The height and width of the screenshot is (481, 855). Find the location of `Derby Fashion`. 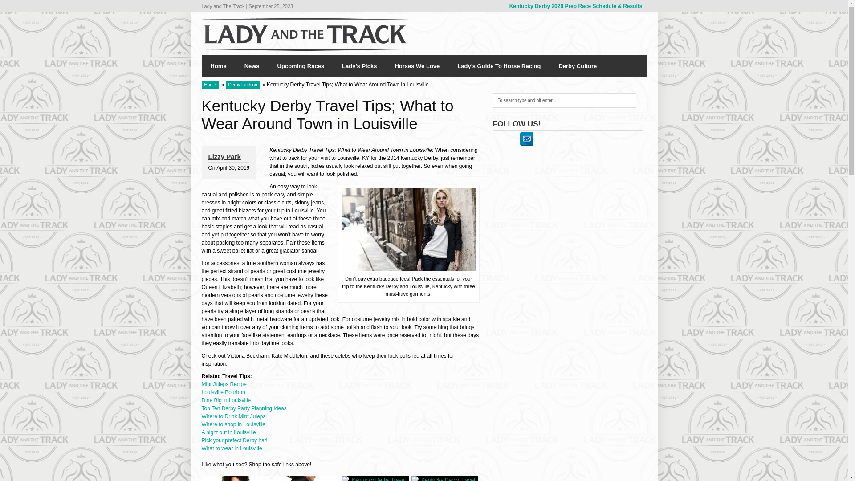

Derby Fashion is located at coordinates (242, 85).